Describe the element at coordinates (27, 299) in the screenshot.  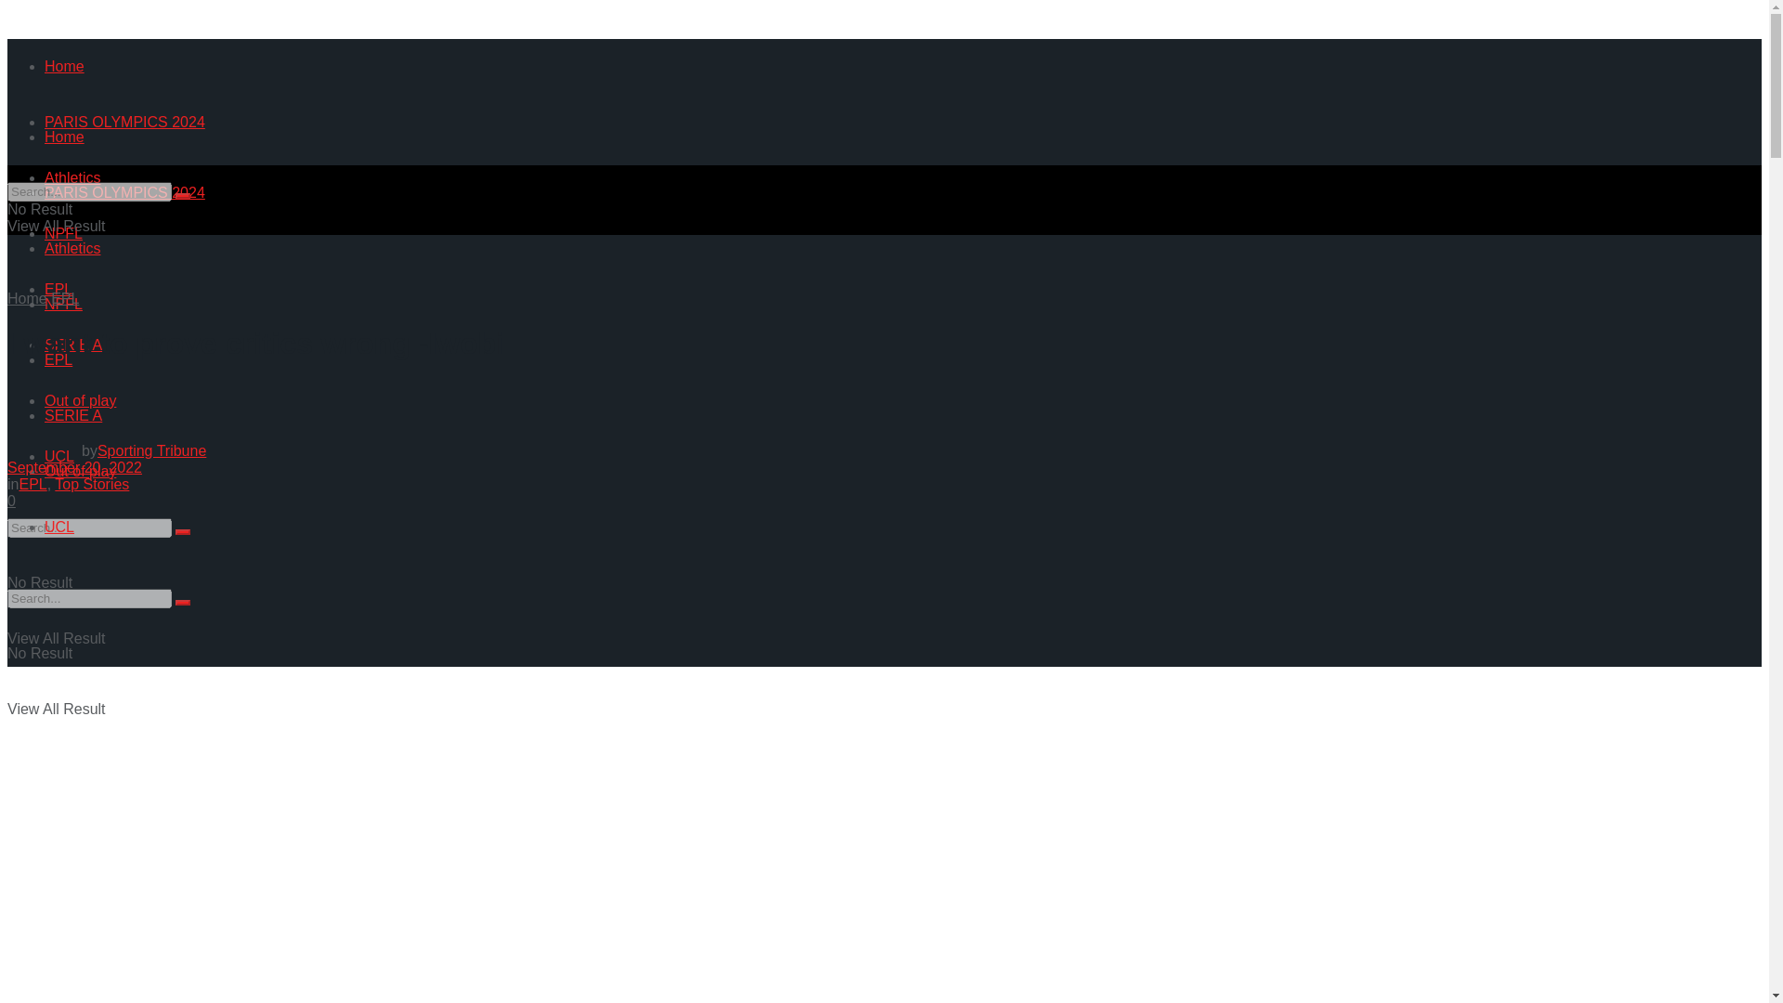
I see `Home` at that location.